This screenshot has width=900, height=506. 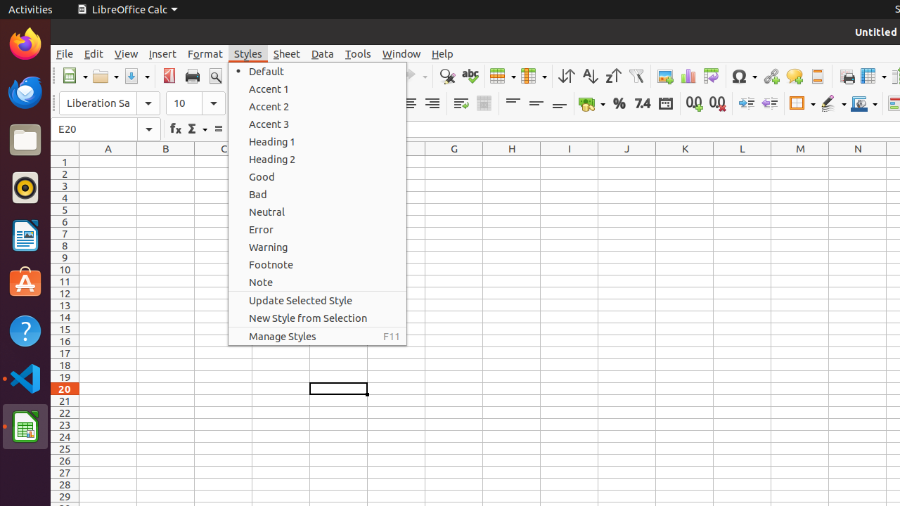 I want to click on Footnote, so click(x=318, y=264).